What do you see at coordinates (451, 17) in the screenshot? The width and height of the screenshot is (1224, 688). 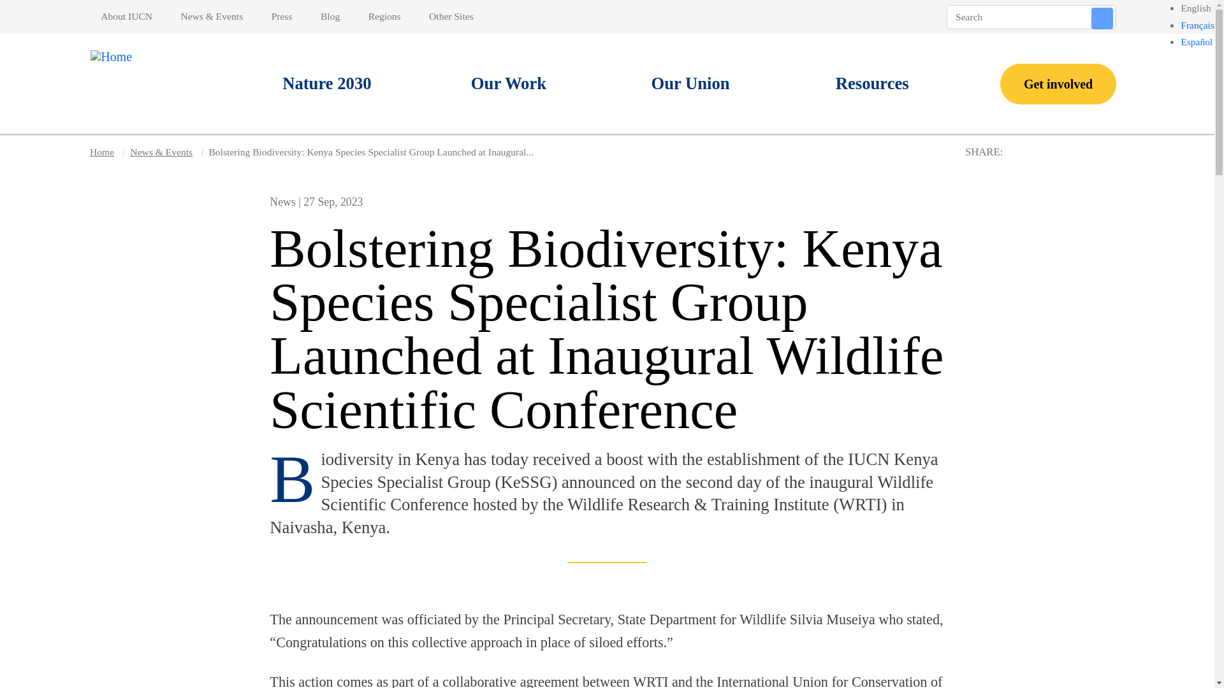 I see `Other Sites` at bounding box center [451, 17].